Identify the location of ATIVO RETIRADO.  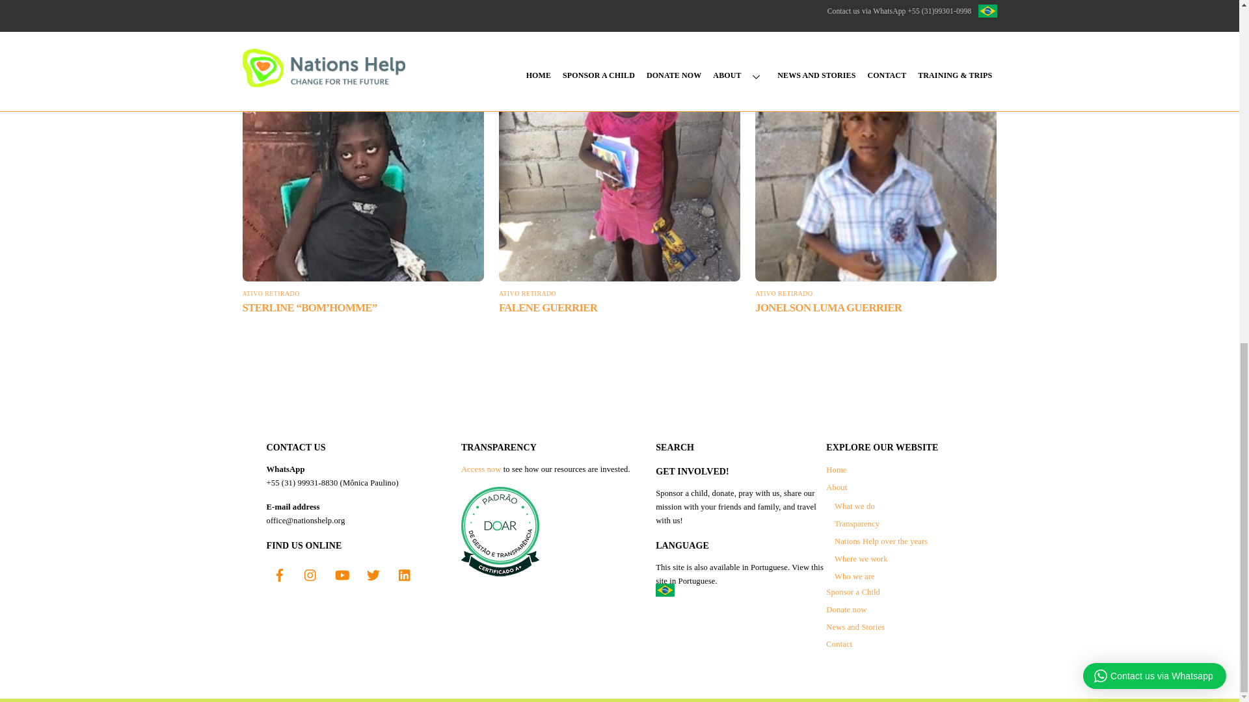
(527, 293).